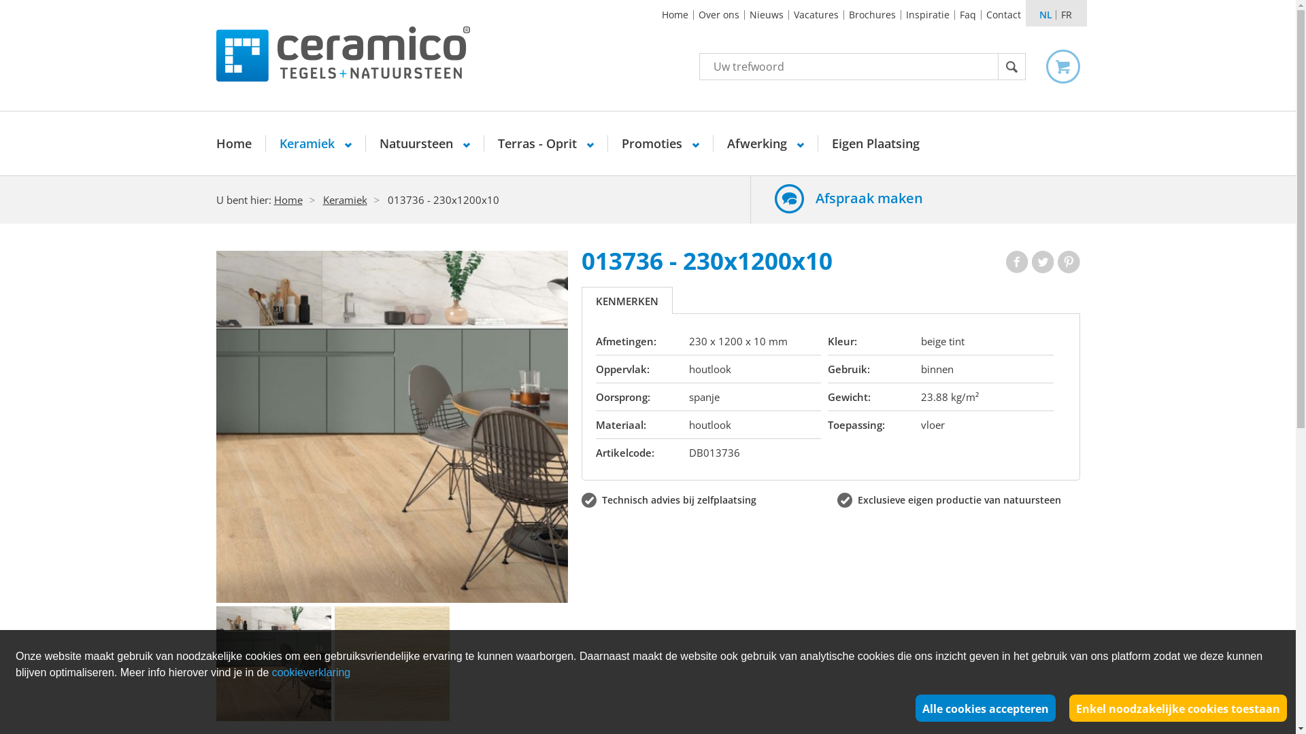 This screenshot has height=734, width=1306. Describe the element at coordinates (343, 54) in the screenshot. I see `Ceramico Tegels Natuursteen` at that location.